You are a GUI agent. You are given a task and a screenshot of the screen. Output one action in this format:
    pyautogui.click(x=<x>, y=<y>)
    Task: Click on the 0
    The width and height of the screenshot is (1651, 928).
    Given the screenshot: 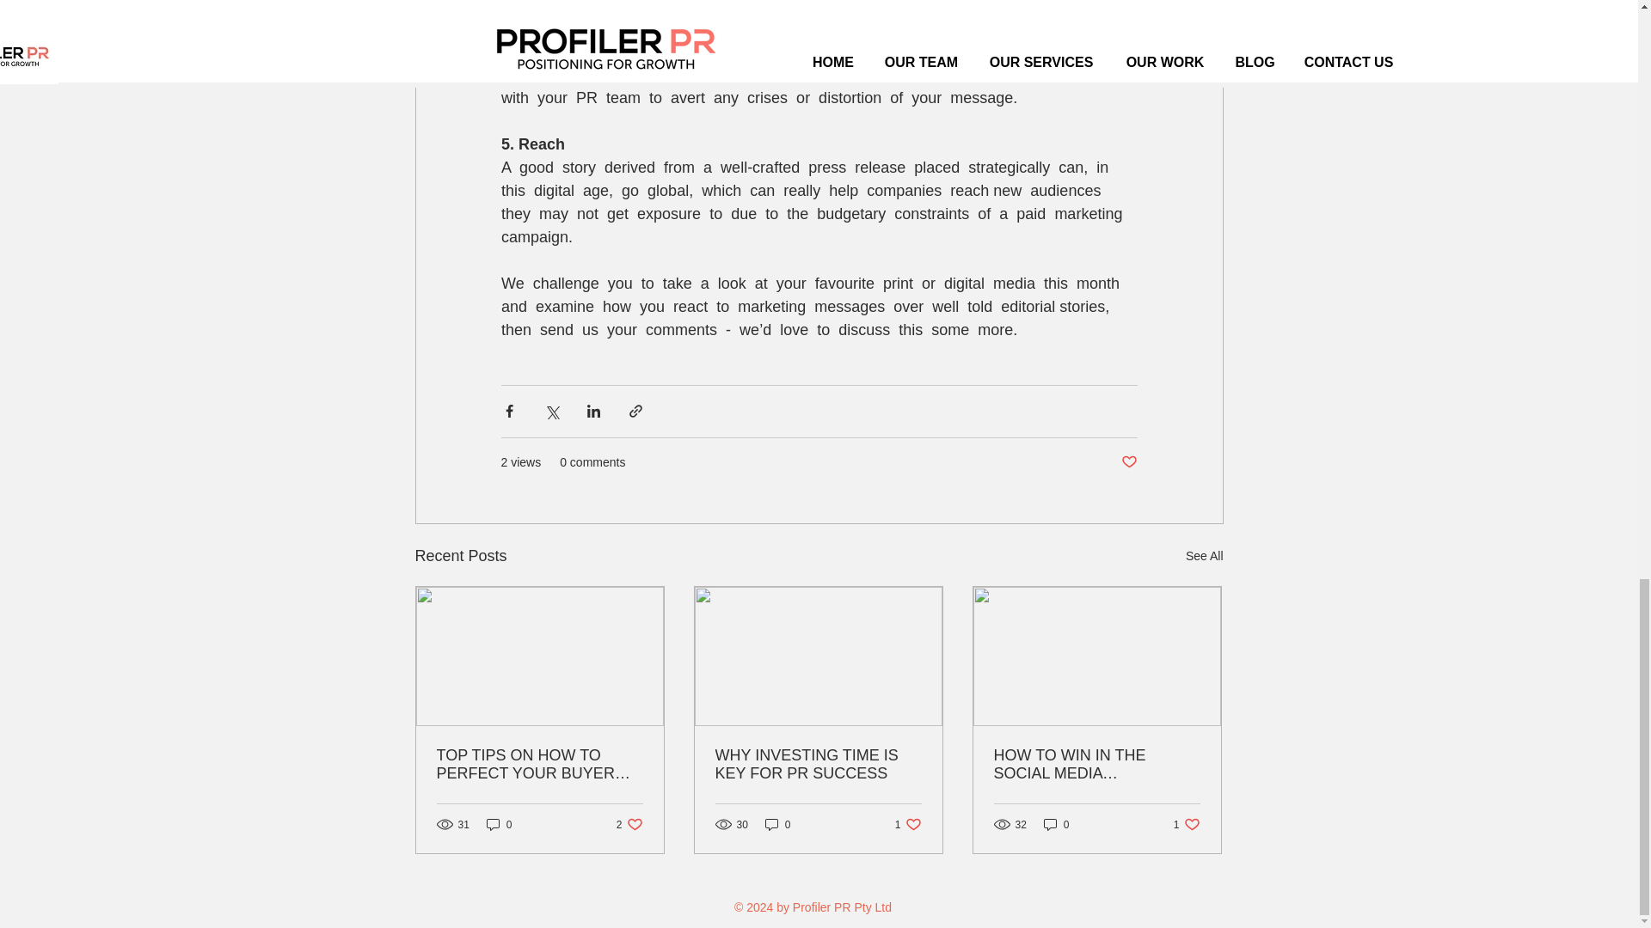 What is the action you would take?
    pyautogui.click(x=1187, y=824)
    